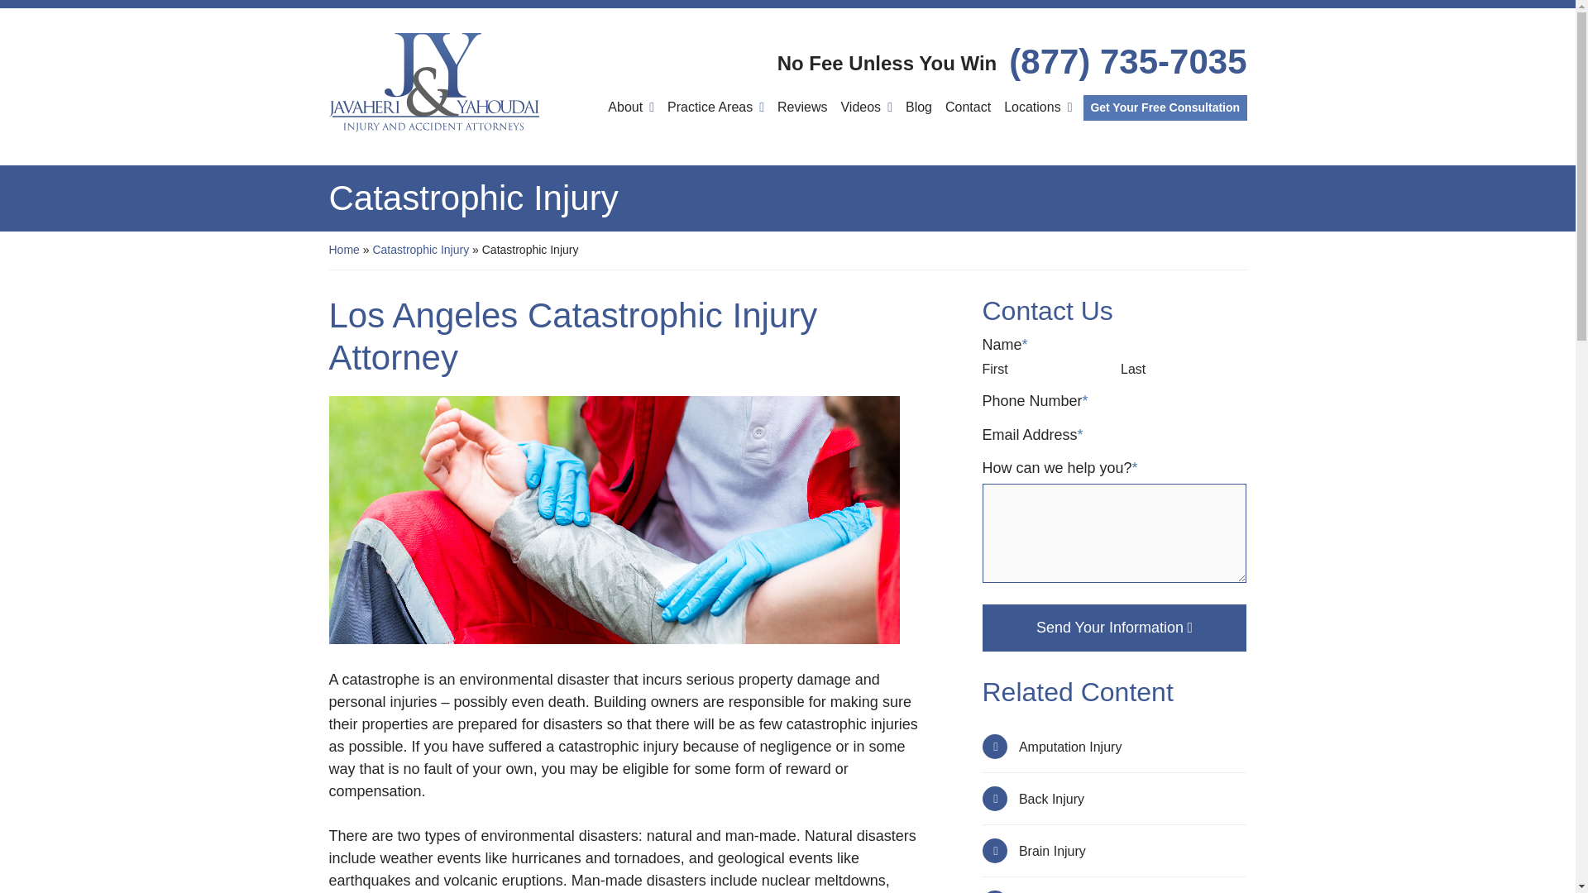  I want to click on Return home, so click(433, 82).